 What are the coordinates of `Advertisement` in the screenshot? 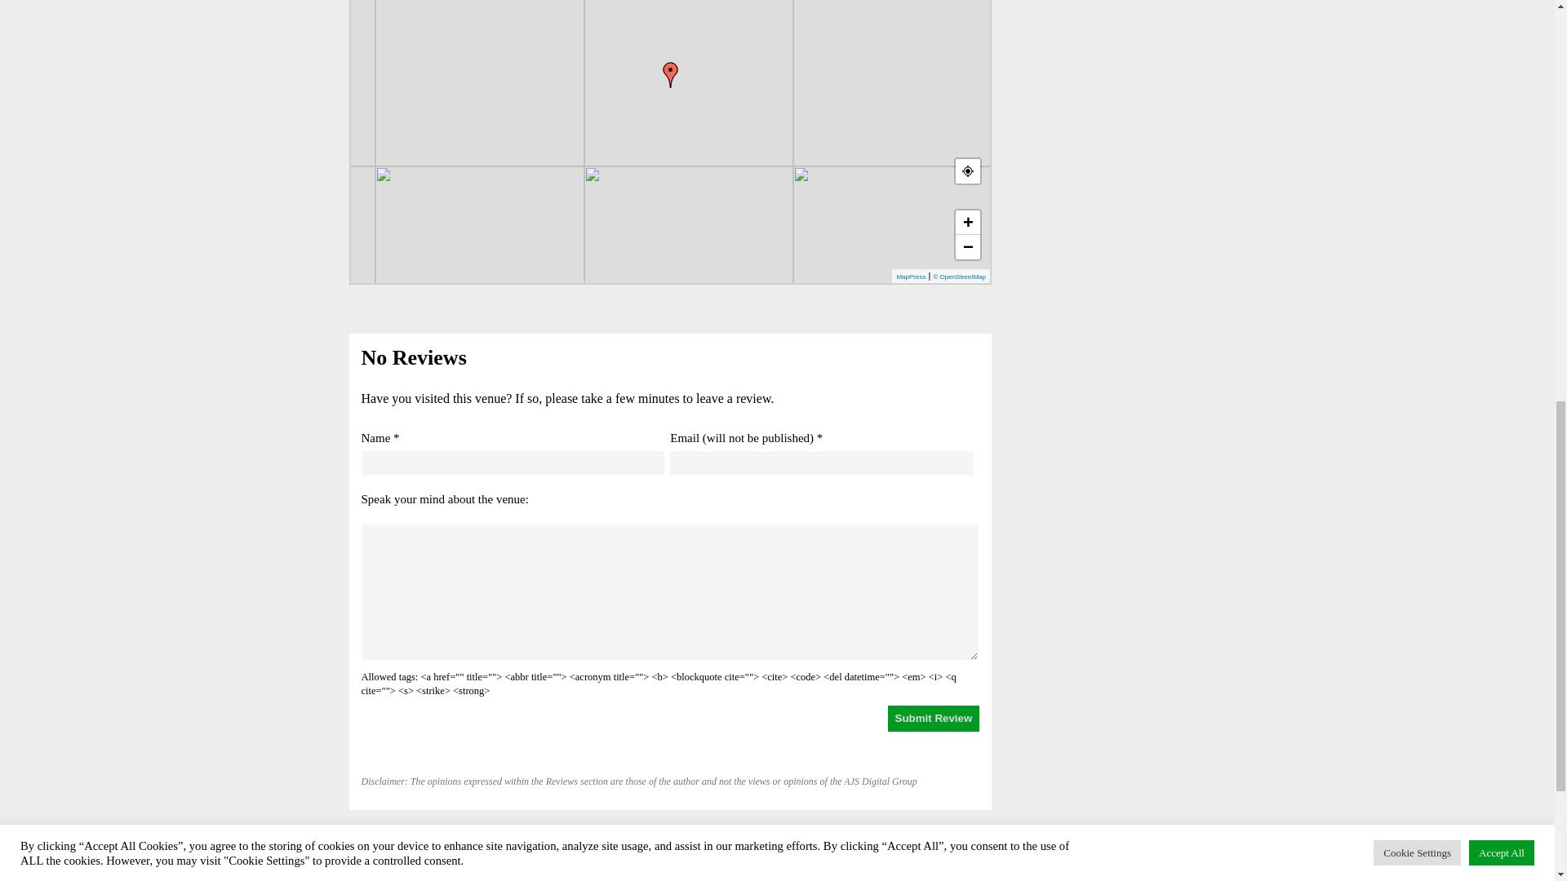 It's located at (1105, 53).